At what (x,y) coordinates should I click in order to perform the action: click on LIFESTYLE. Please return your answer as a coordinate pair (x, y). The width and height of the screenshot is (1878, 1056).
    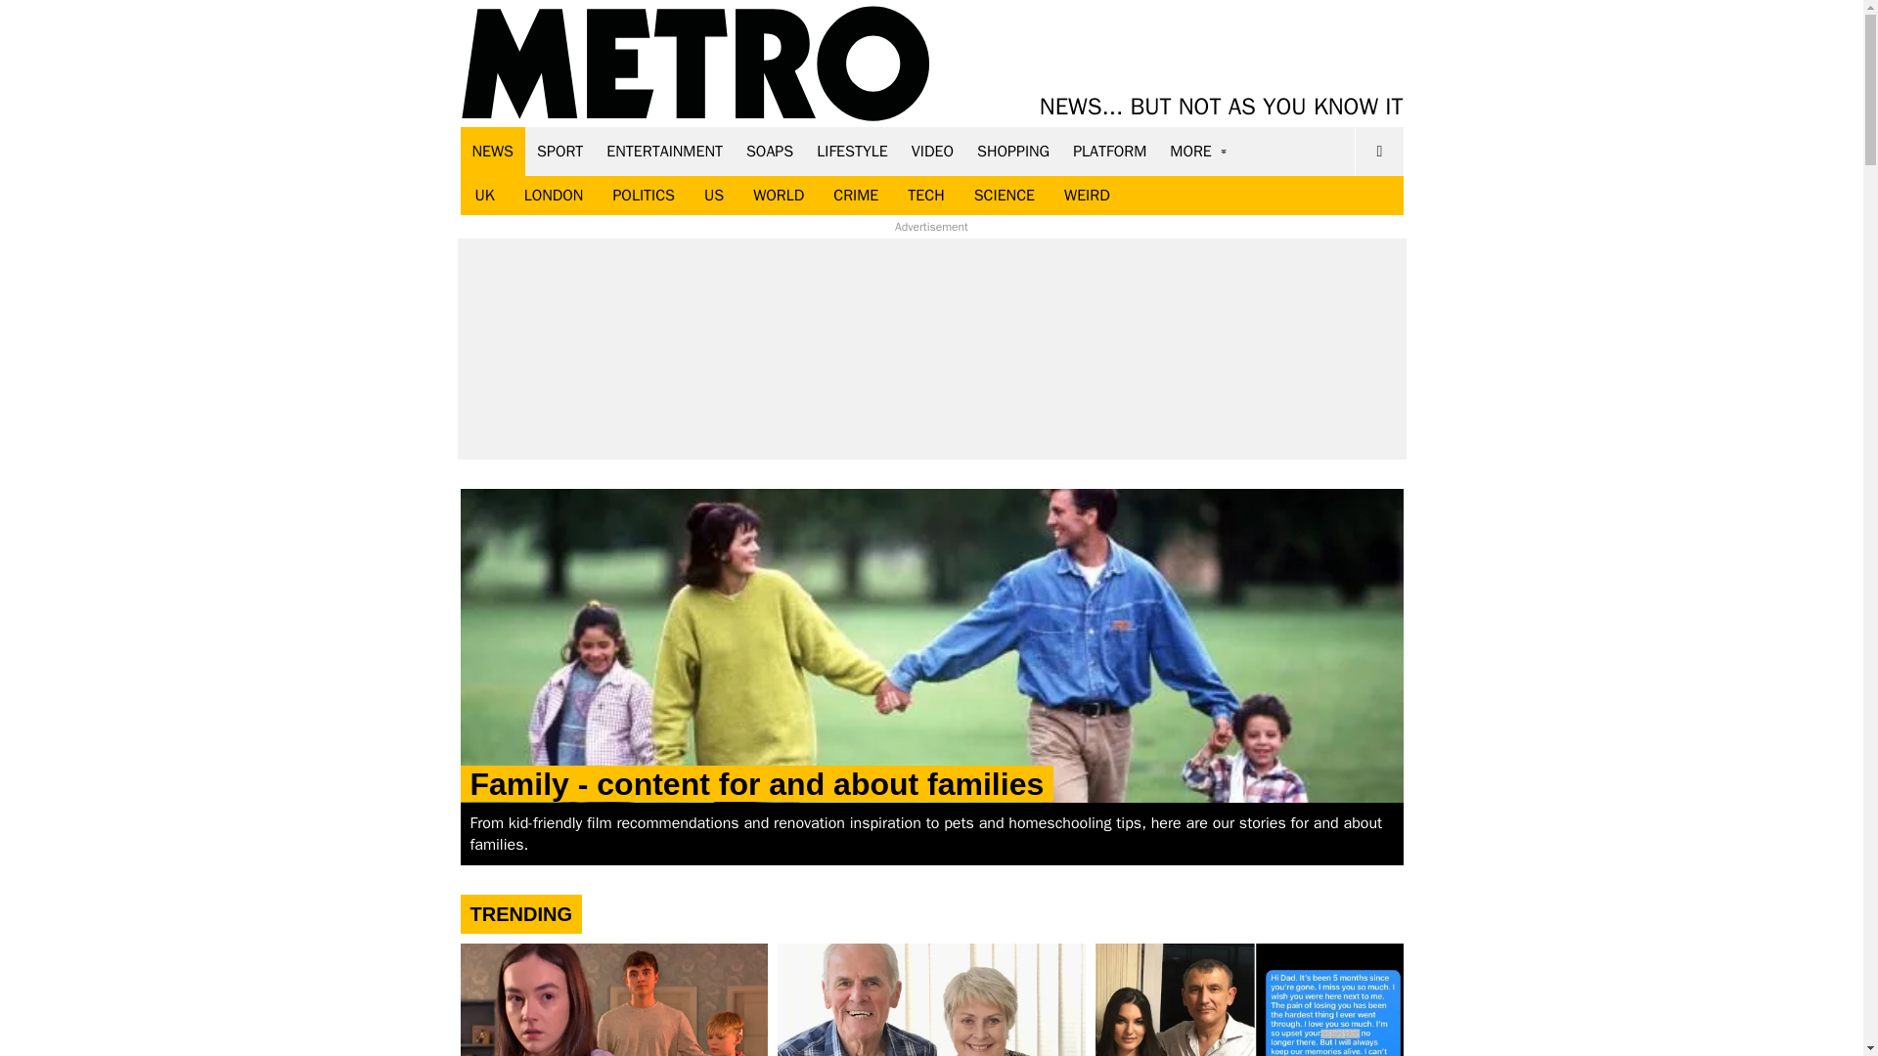
    Looking at the image, I should click on (852, 151).